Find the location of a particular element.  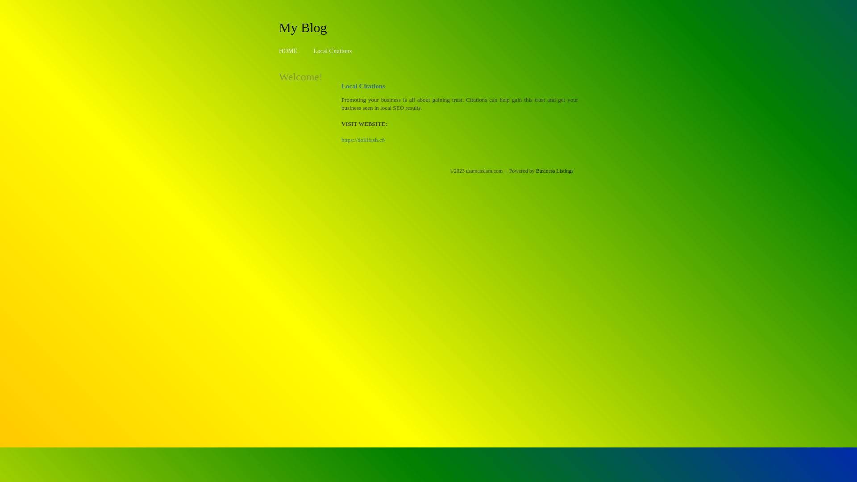

HOME is located at coordinates (288, 51).